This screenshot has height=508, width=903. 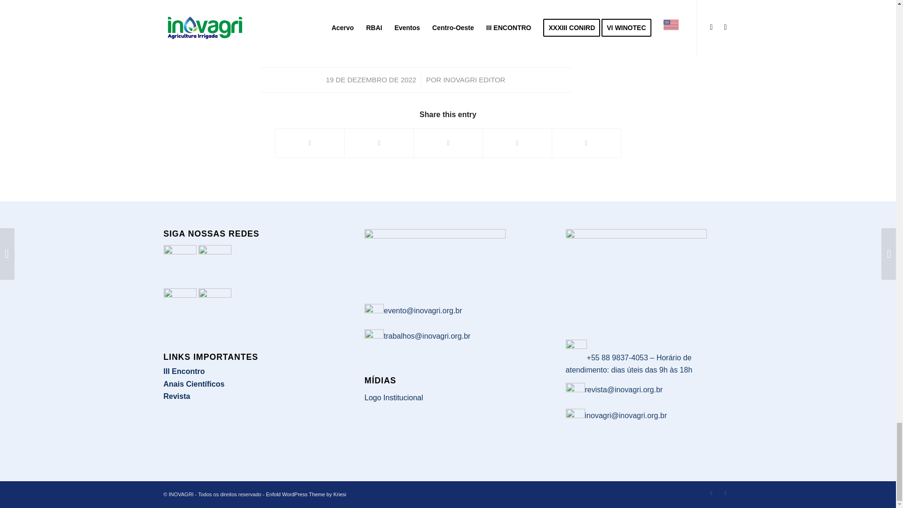 I want to click on Instagram, so click(x=711, y=492).